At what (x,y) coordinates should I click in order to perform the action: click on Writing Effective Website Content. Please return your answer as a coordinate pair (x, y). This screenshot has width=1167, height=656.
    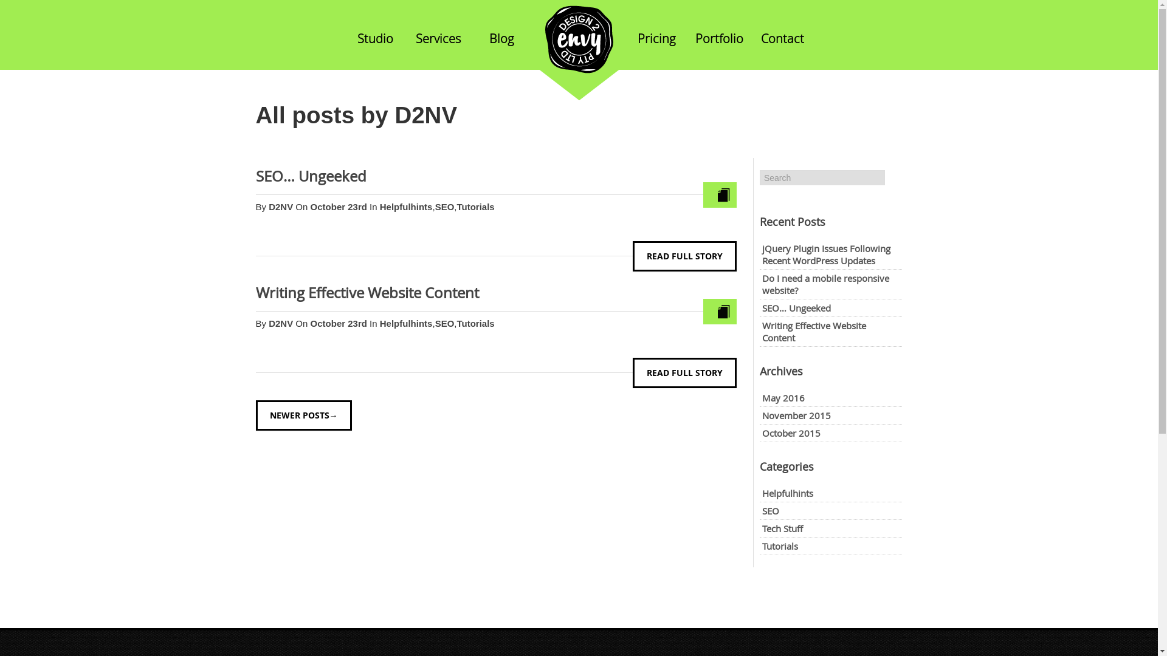
    Looking at the image, I should click on (367, 293).